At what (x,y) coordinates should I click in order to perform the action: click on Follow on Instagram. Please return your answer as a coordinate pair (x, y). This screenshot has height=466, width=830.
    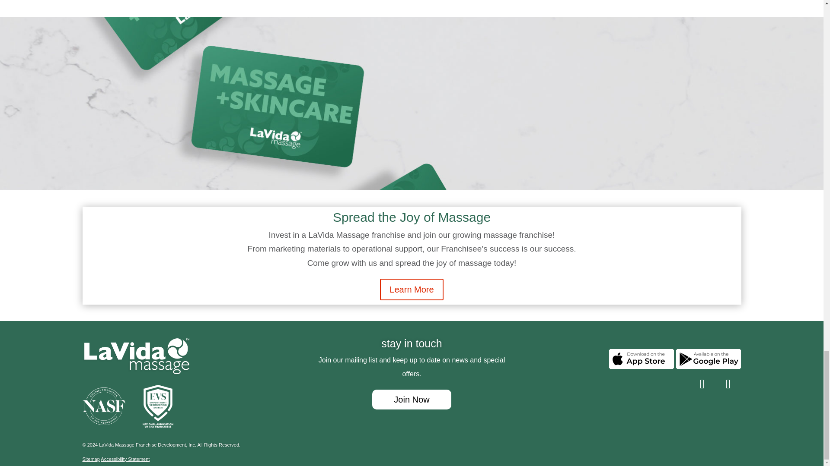
    Looking at the image, I should click on (702, 384).